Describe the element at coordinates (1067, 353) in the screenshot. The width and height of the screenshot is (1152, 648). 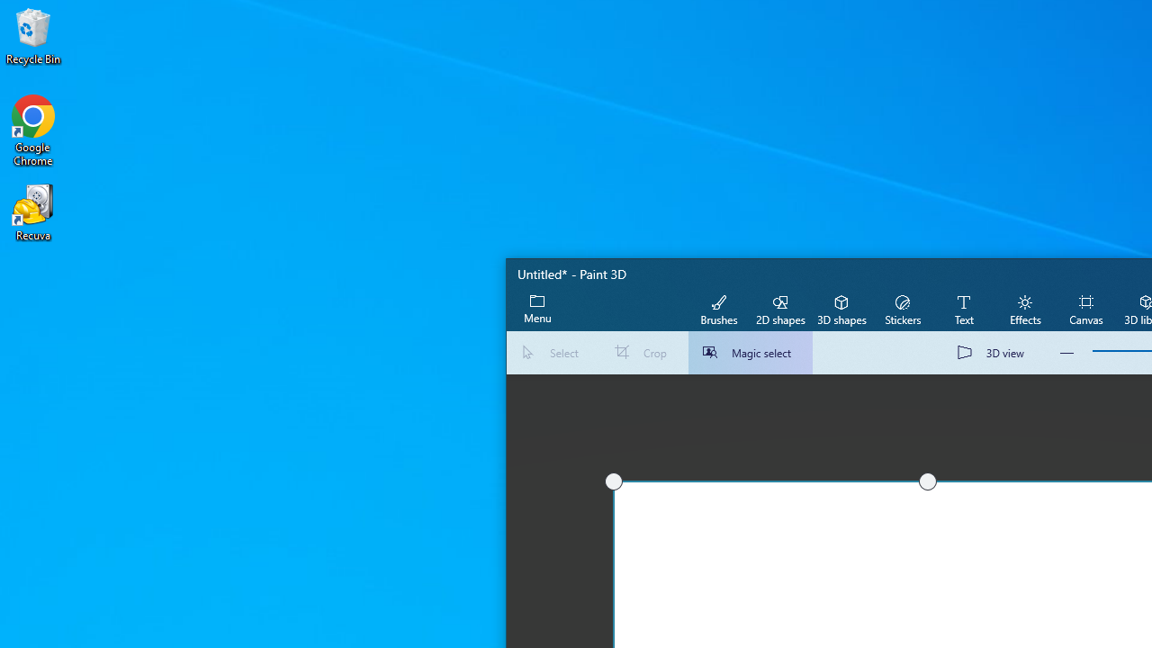
I see `Zoom out` at that location.